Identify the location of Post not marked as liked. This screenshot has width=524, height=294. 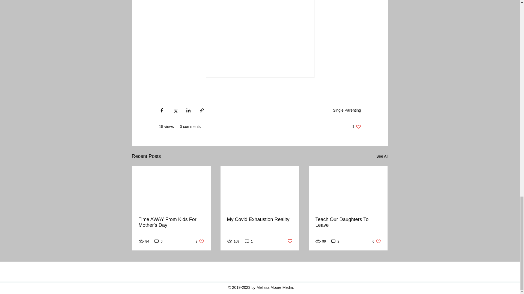
(335, 241).